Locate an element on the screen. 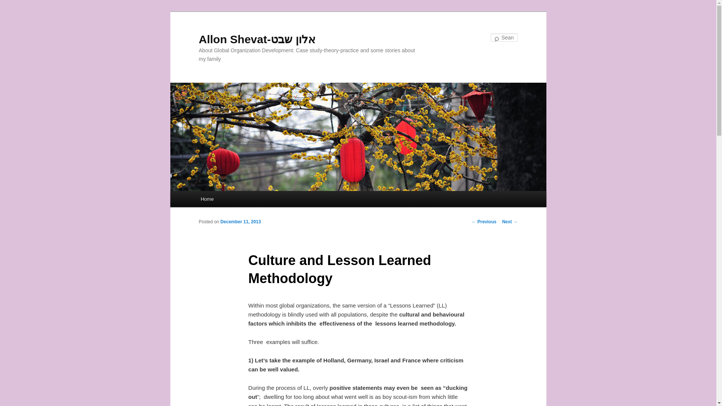 This screenshot has width=722, height=406. 12:55 is located at coordinates (240, 222).